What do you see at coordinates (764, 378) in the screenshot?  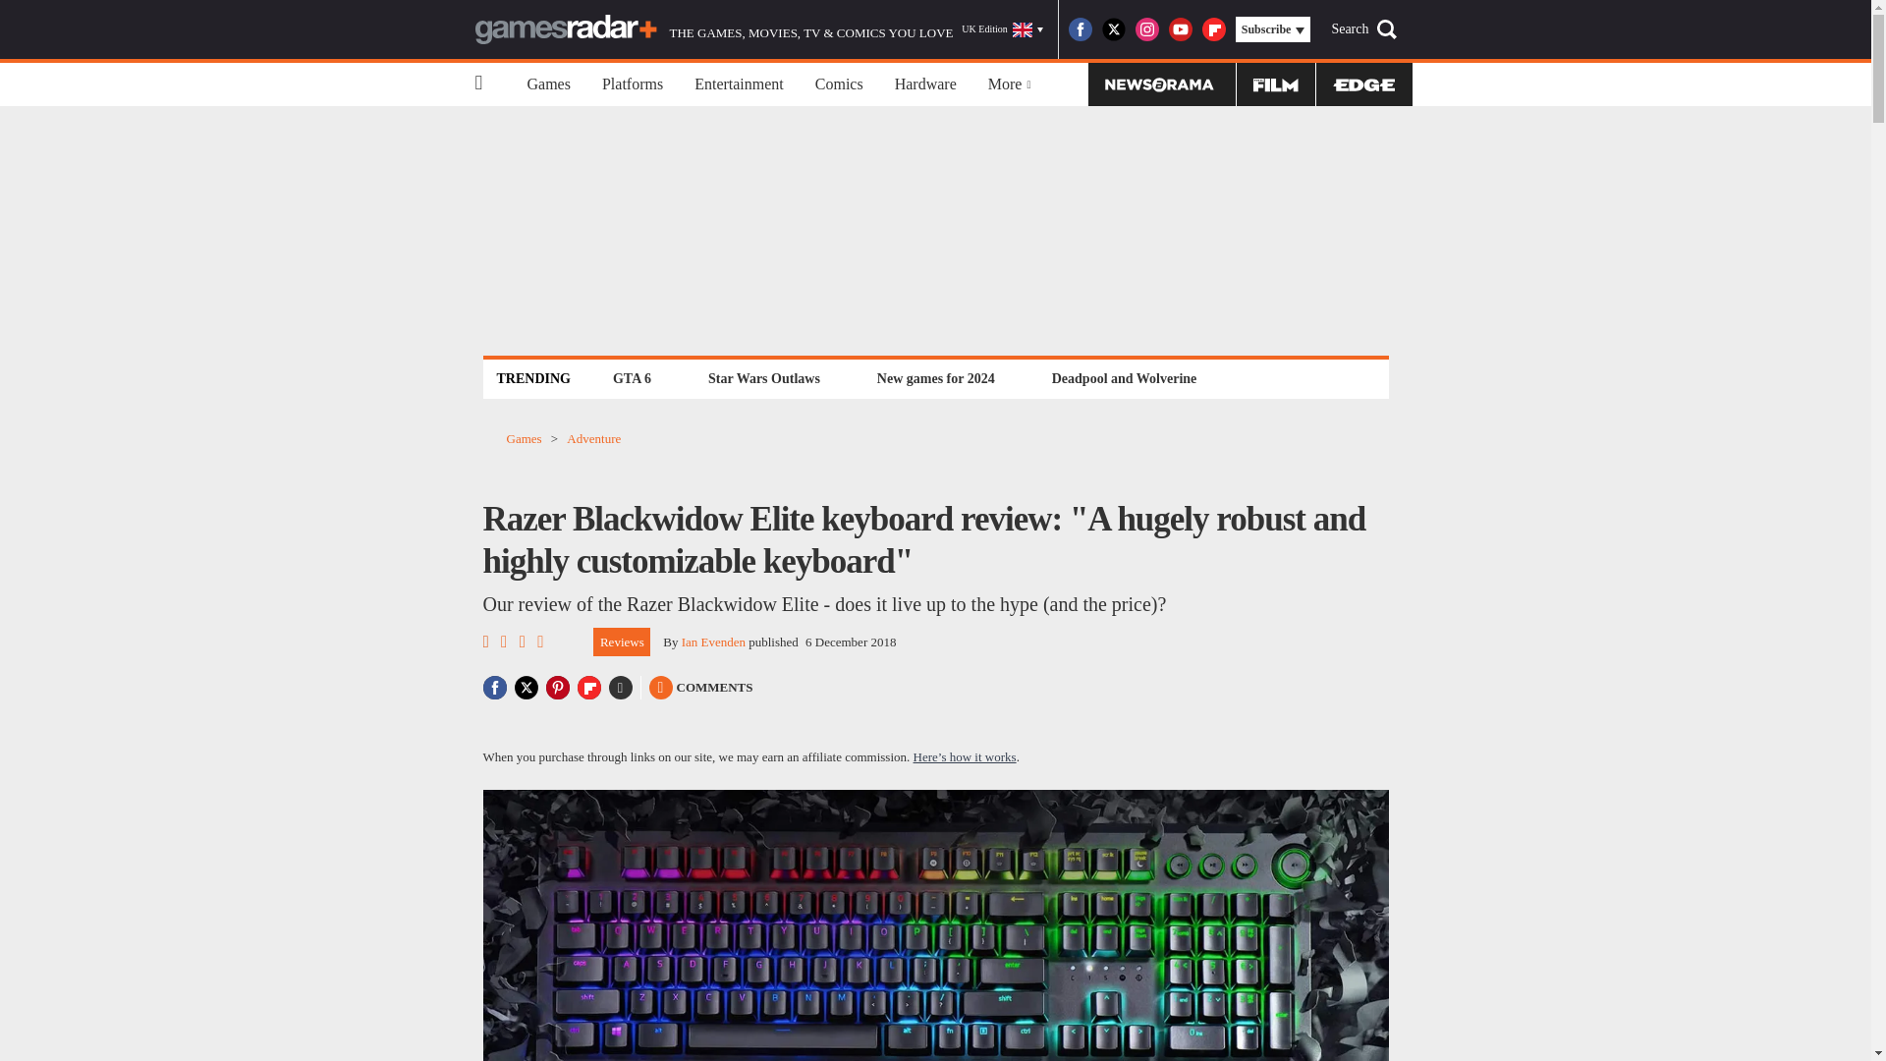 I see `Star Wars Outlaws` at bounding box center [764, 378].